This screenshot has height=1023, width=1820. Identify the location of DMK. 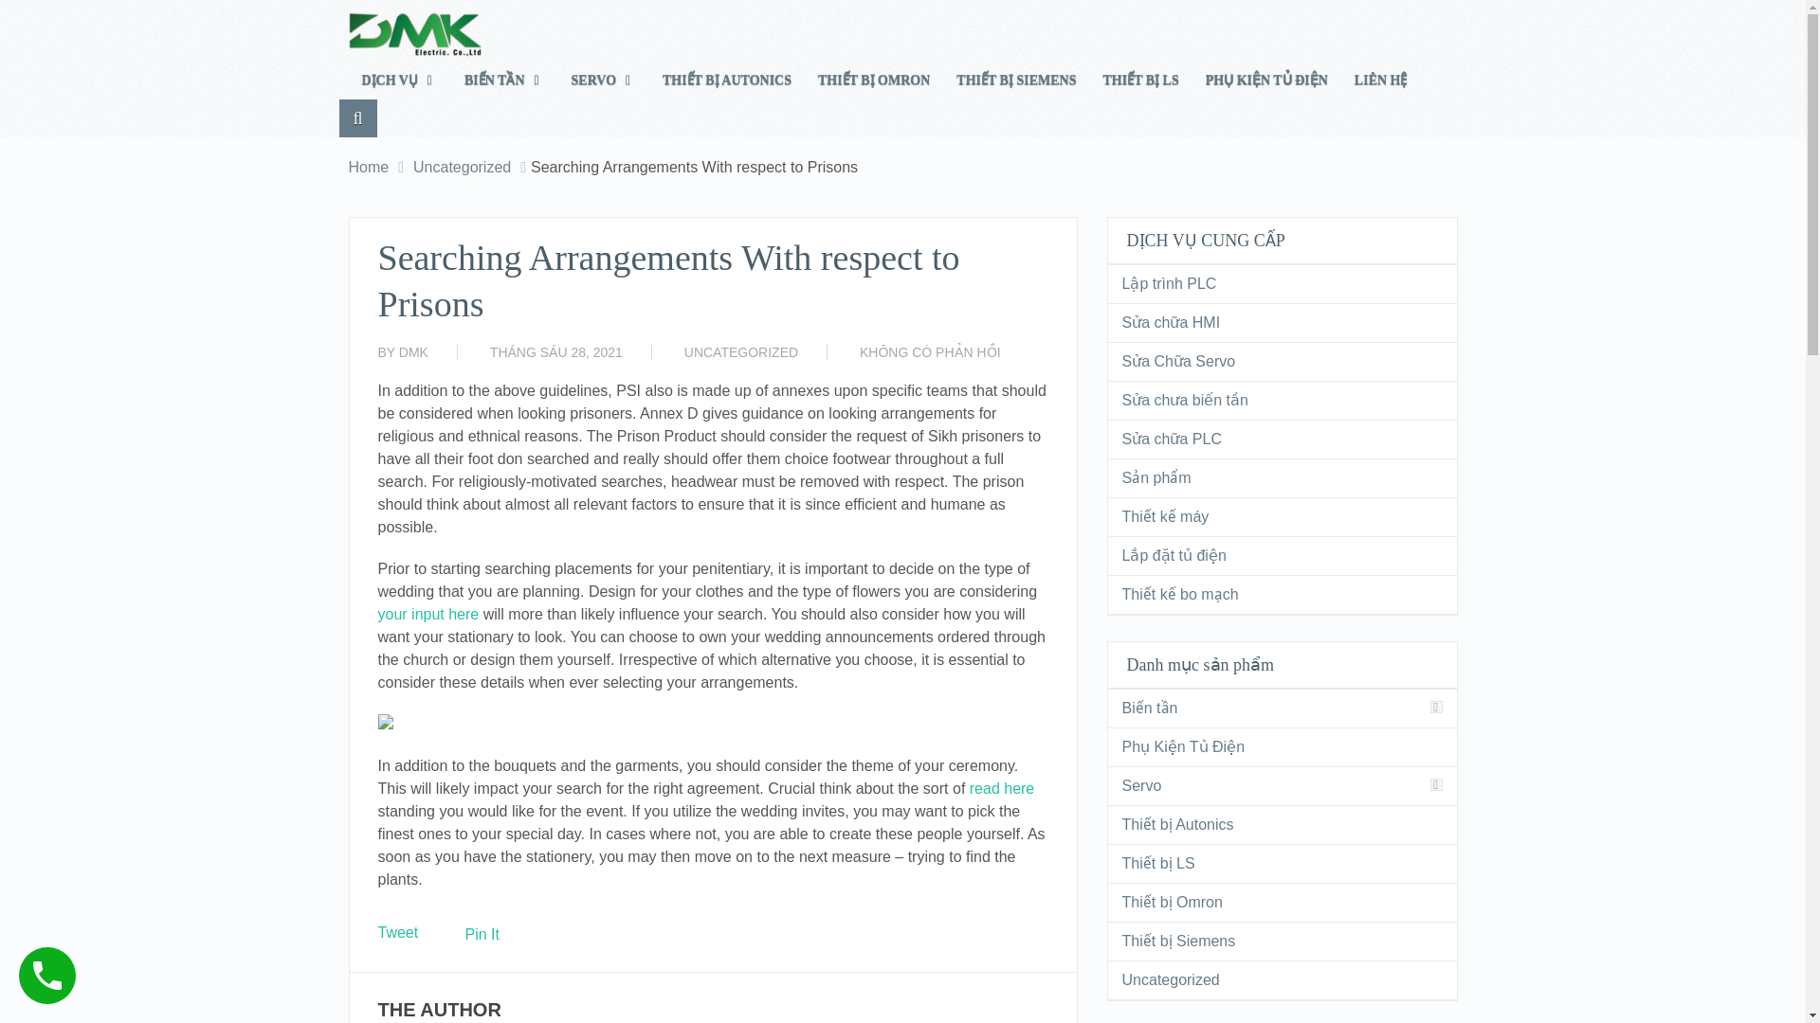
(413, 352).